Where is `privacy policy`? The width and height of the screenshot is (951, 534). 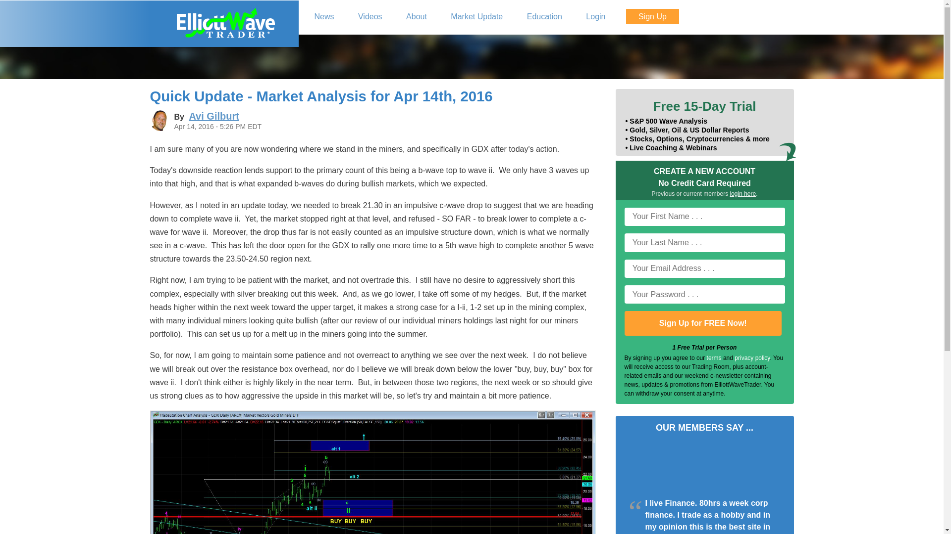 privacy policy is located at coordinates (752, 358).